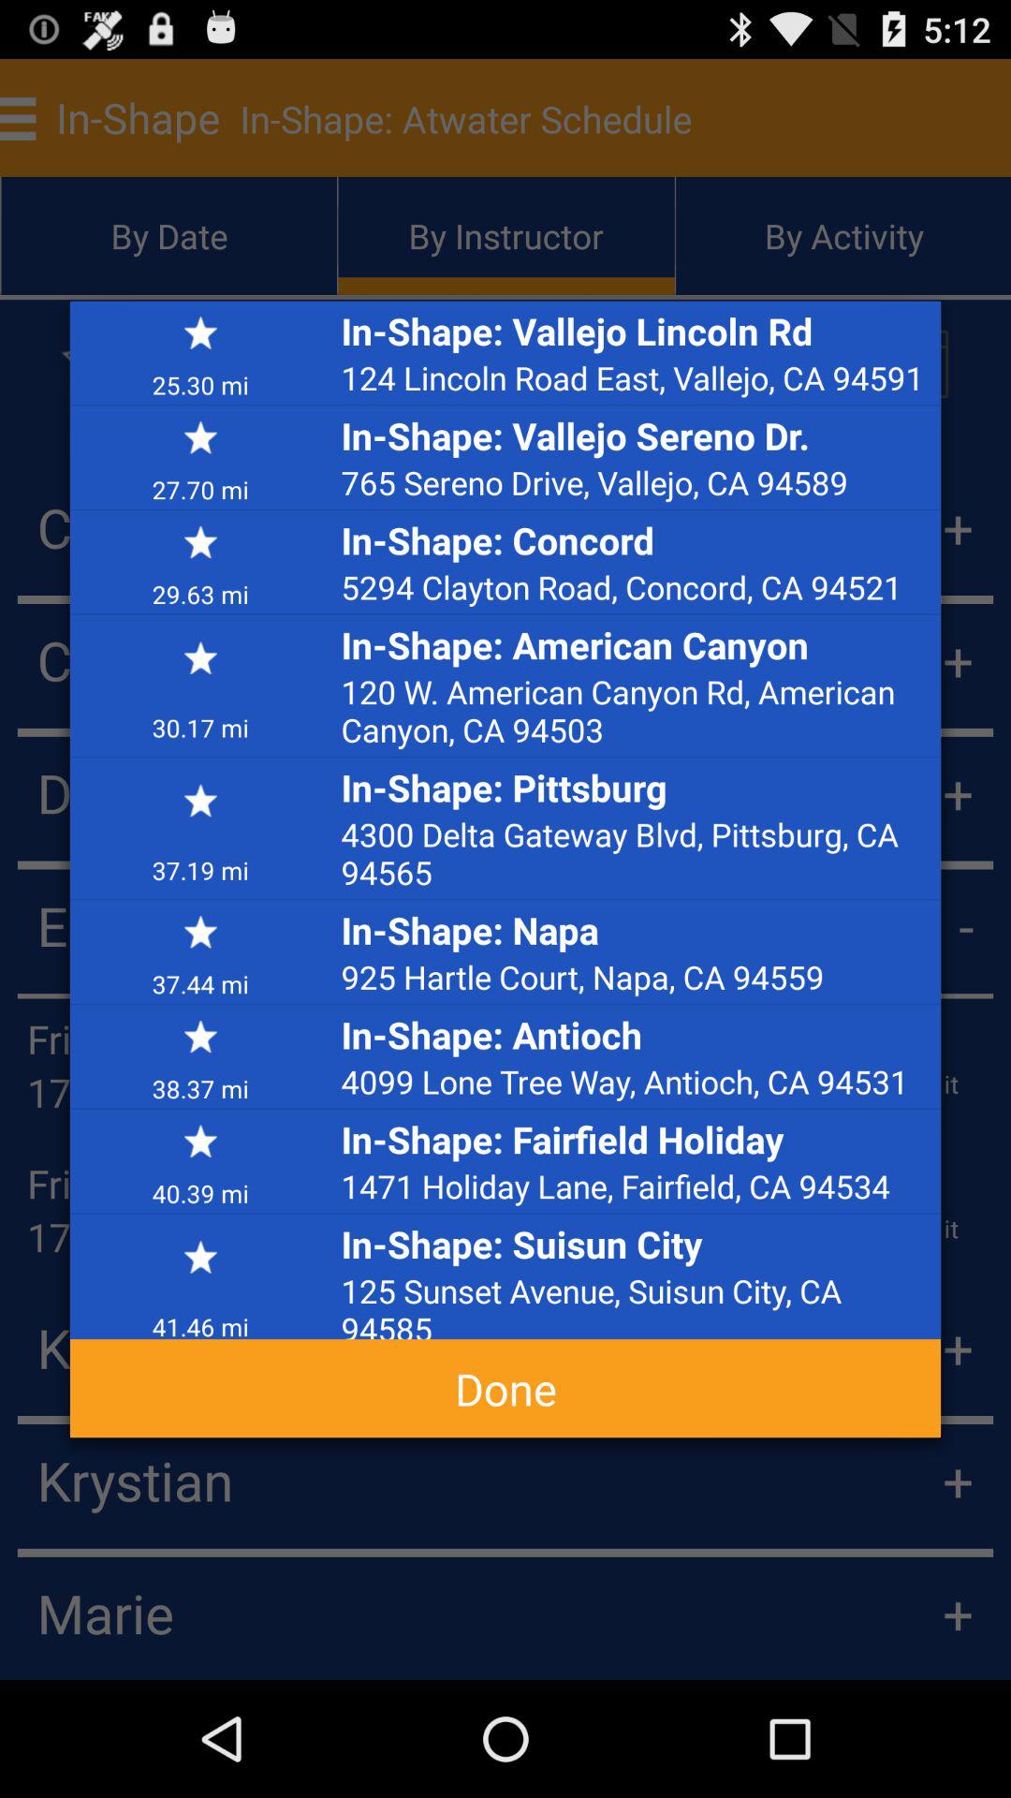 Image resolution: width=1011 pixels, height=1798 pixels. Describe the element at coordinates (636, 377) in the screenshot. I see `tap the 124 lincoln road app` at that location.